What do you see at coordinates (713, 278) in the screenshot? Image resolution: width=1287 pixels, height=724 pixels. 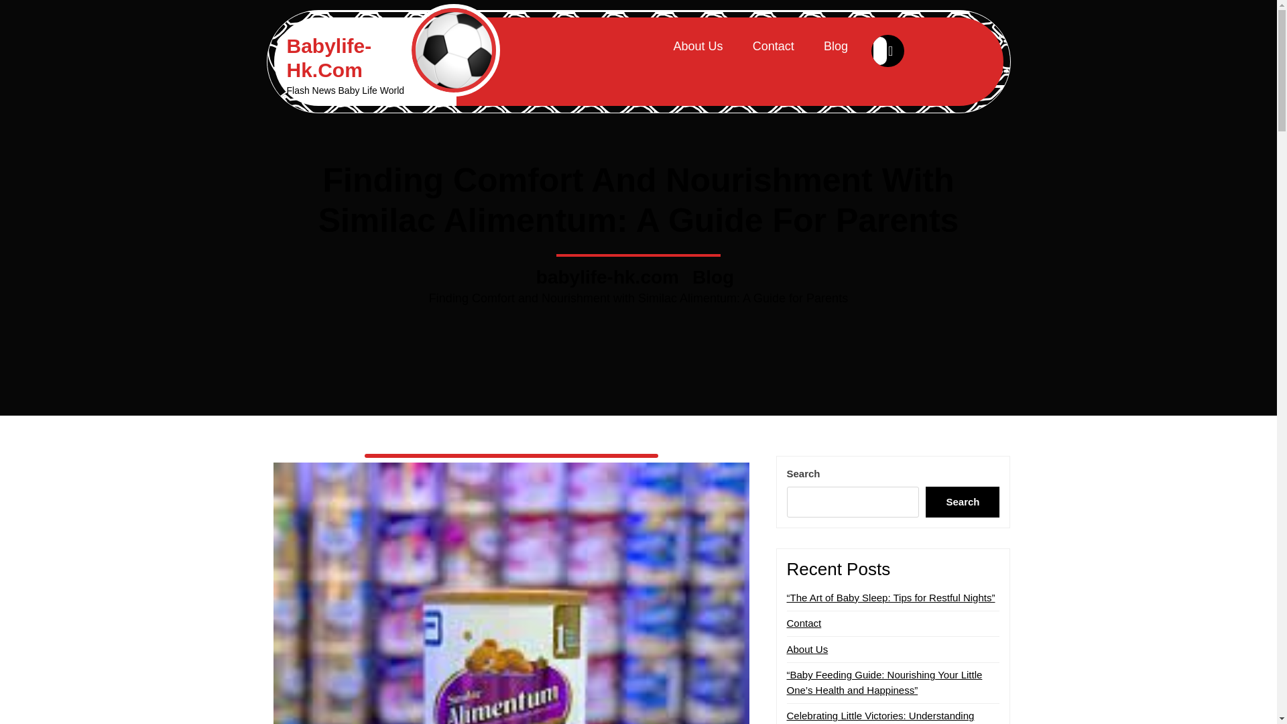 I see `Blog` at bounding box center [713, 278].